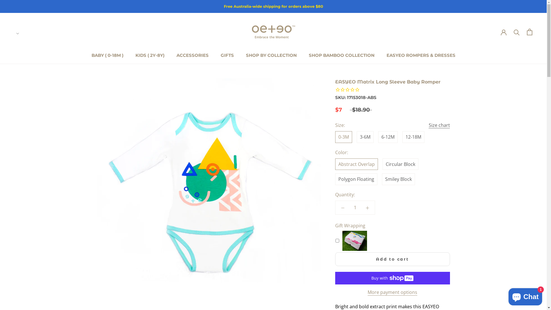 The image size is (551, 310). Describe the element at coordinates (530, 32) in the screenshot. I see `0` at that location.